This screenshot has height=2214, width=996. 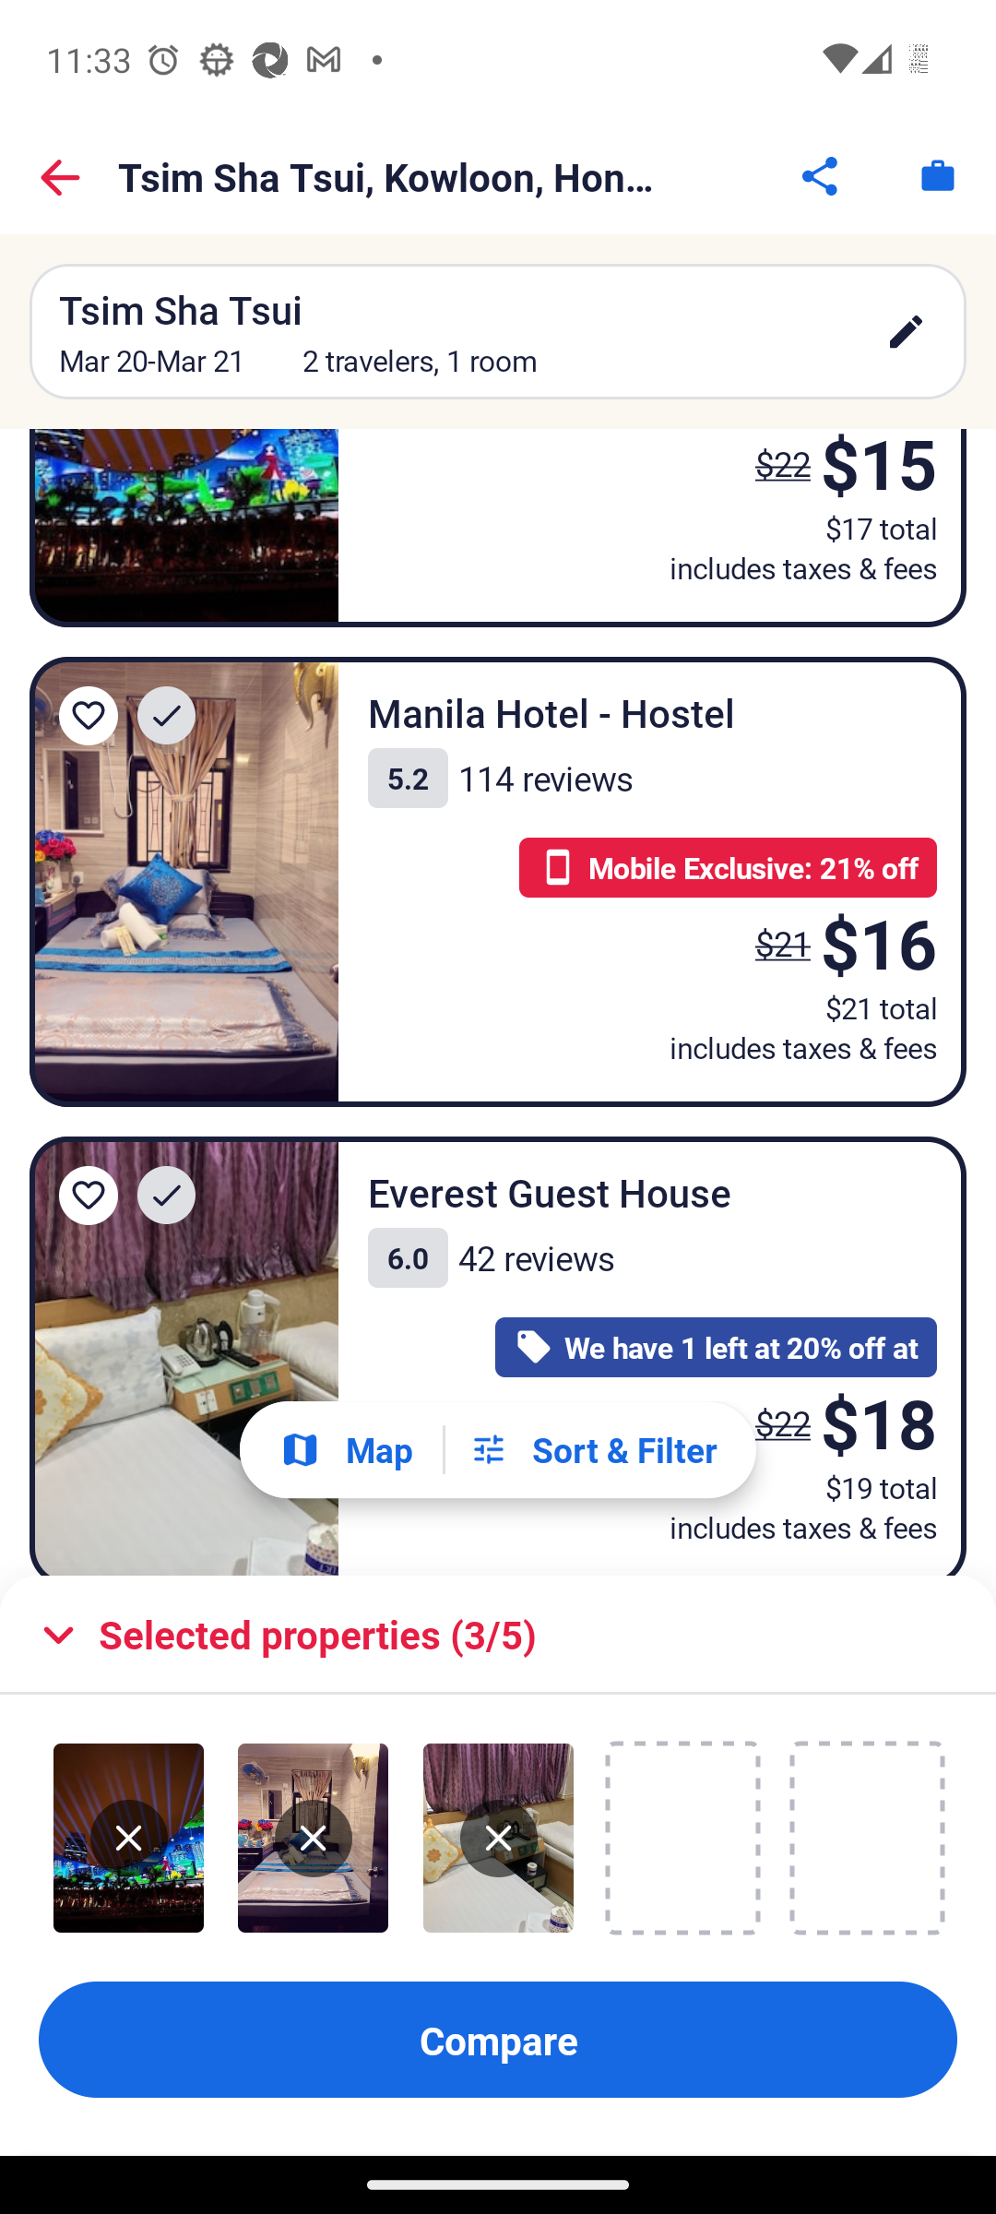 I want to click on $21 The price was $21, so click(x=782, y=943).